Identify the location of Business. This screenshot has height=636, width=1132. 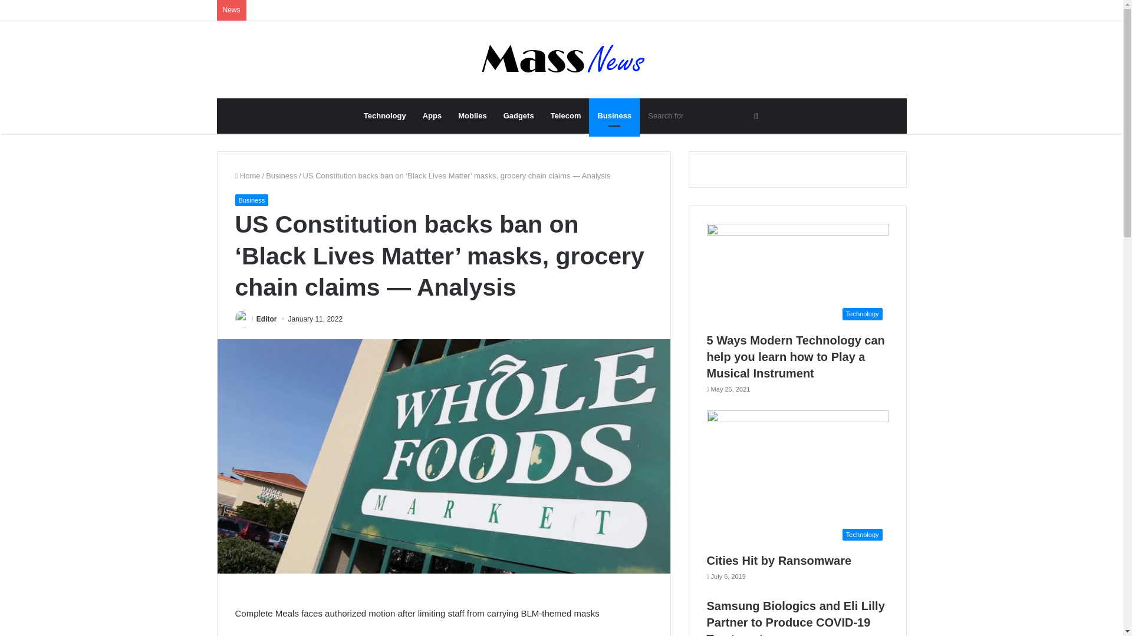
(614, 115).